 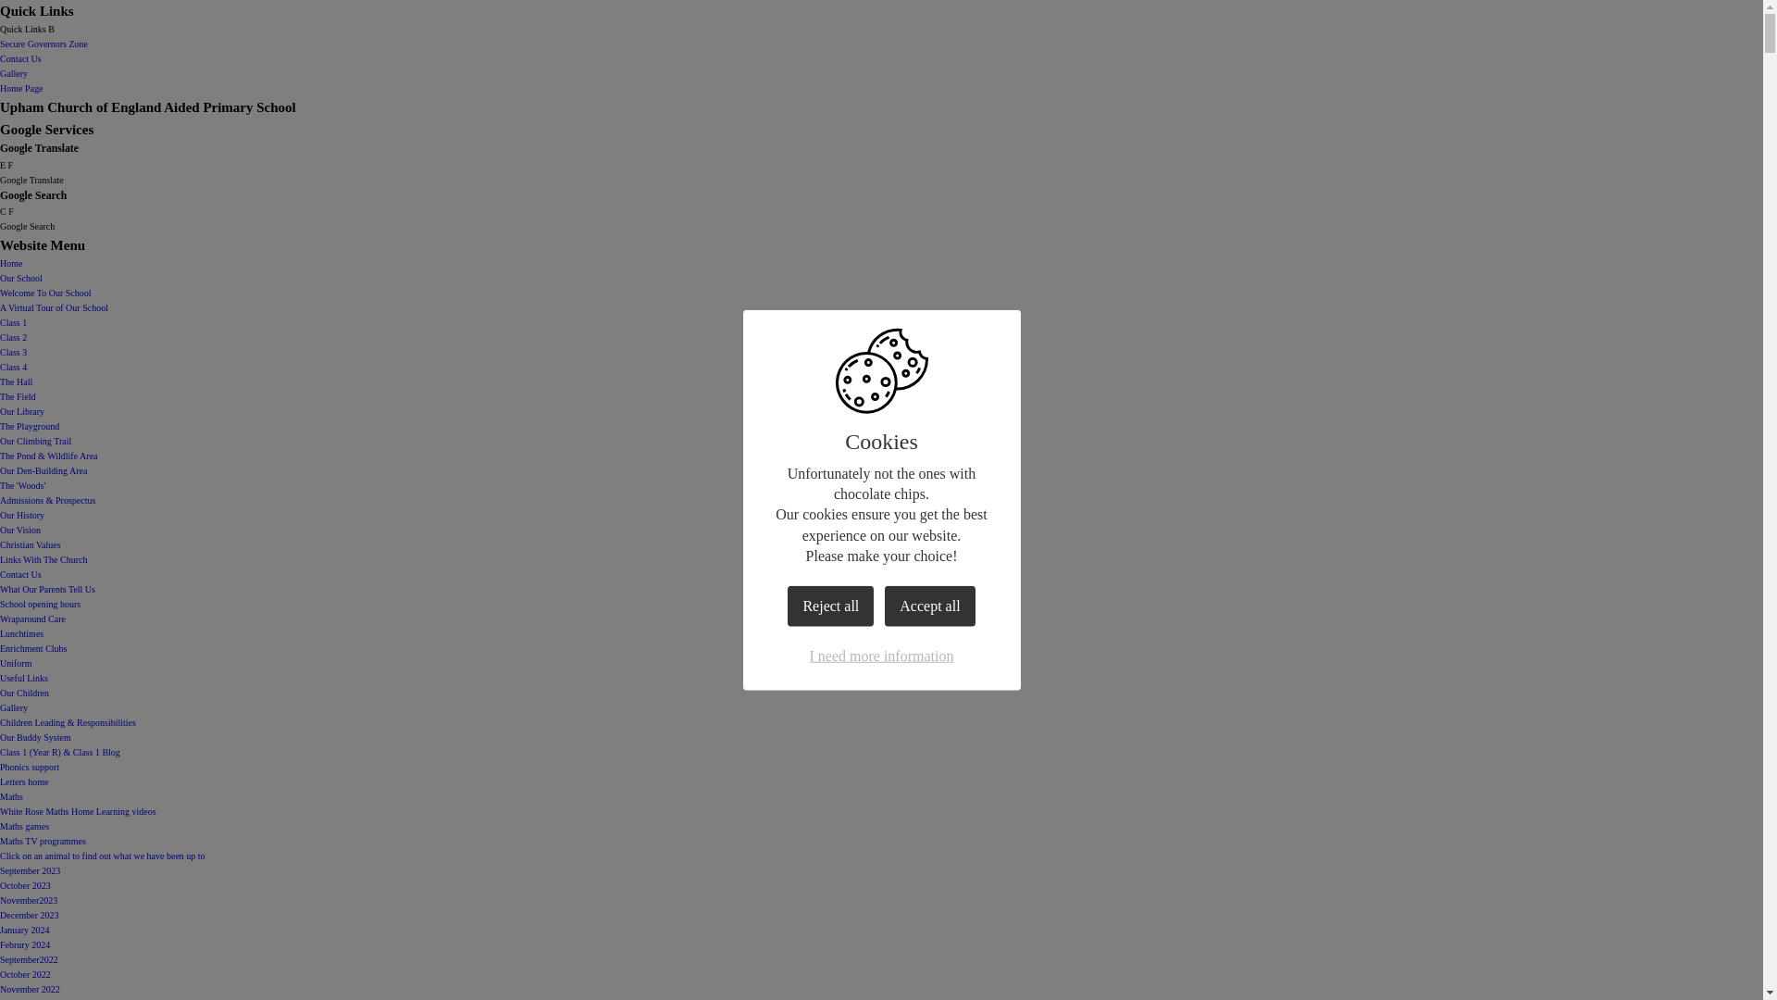 I want to click on What Our Parents Tell Us, so click(x=48, y=589).